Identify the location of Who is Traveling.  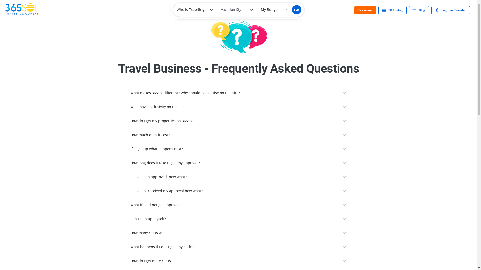
(194, 10).